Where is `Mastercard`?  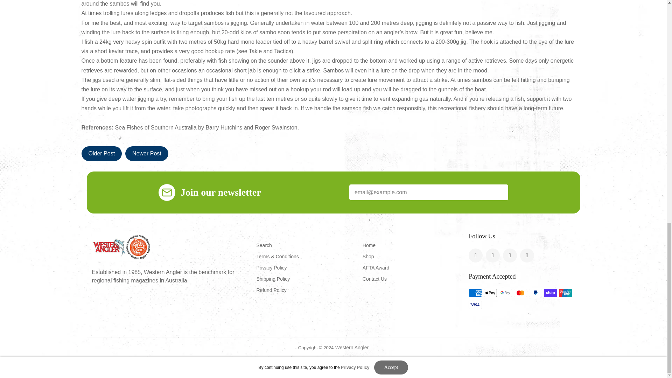
Mastercard is located at coordinates (520, 293).